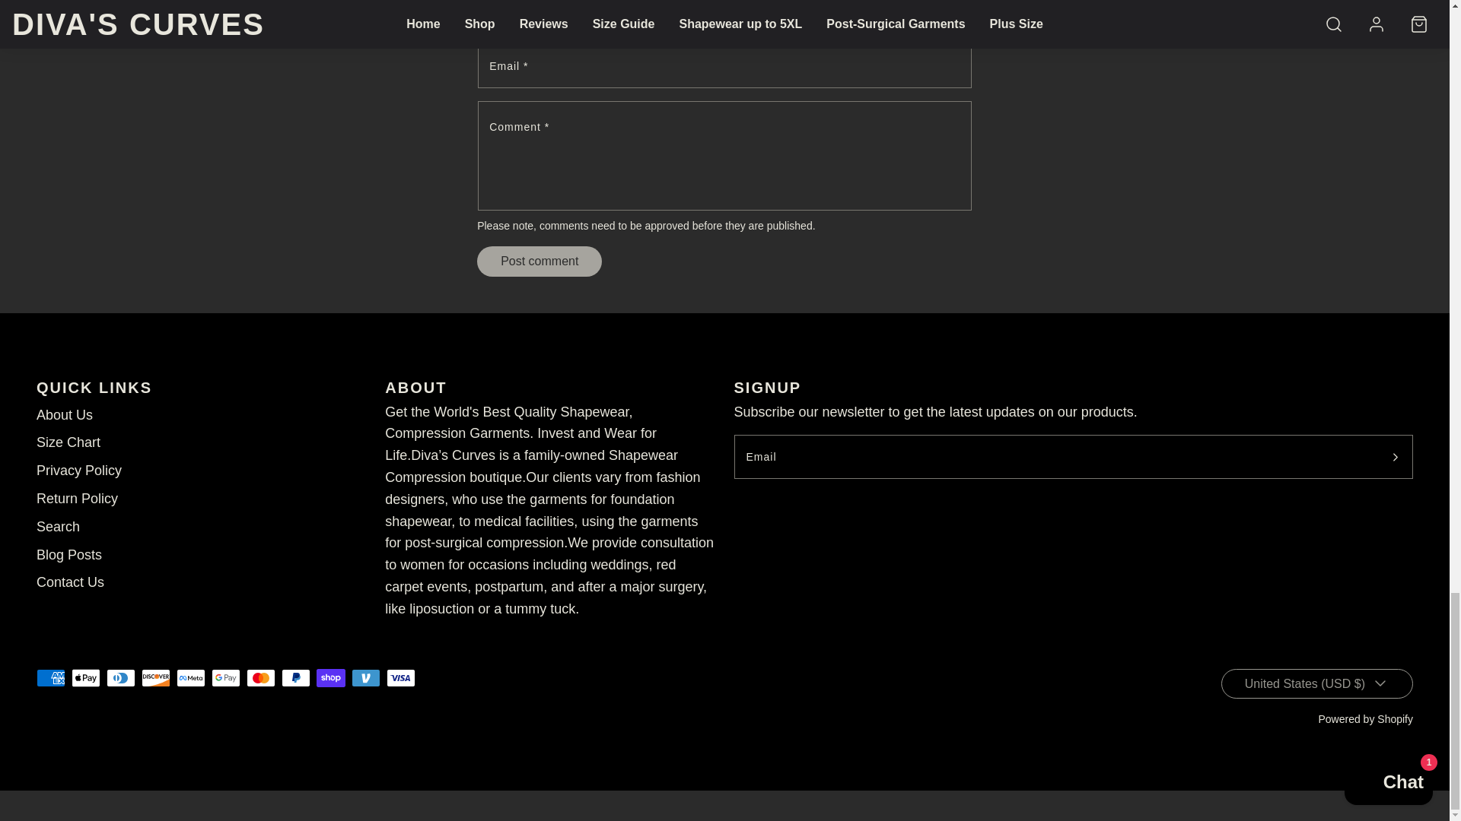 This screenshot has height=821, width=1461. Describe the element at coordinates (78, 499) in the screenshot. I see `Return Policy` at that location.